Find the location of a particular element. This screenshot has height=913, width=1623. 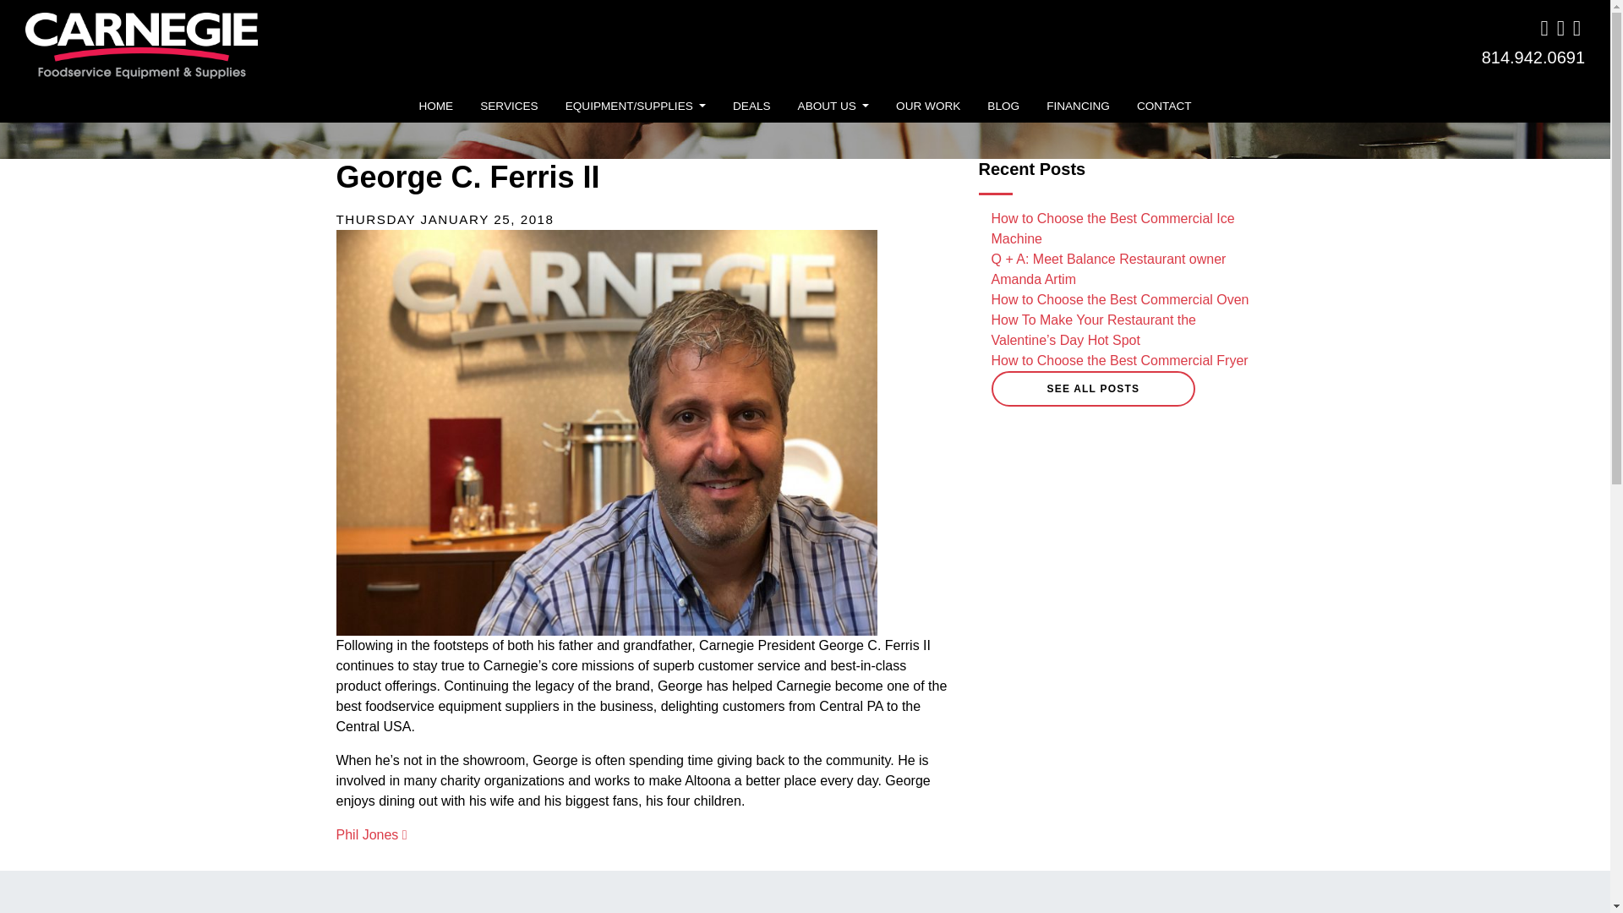

HOME is located at coordinates (435, 107).